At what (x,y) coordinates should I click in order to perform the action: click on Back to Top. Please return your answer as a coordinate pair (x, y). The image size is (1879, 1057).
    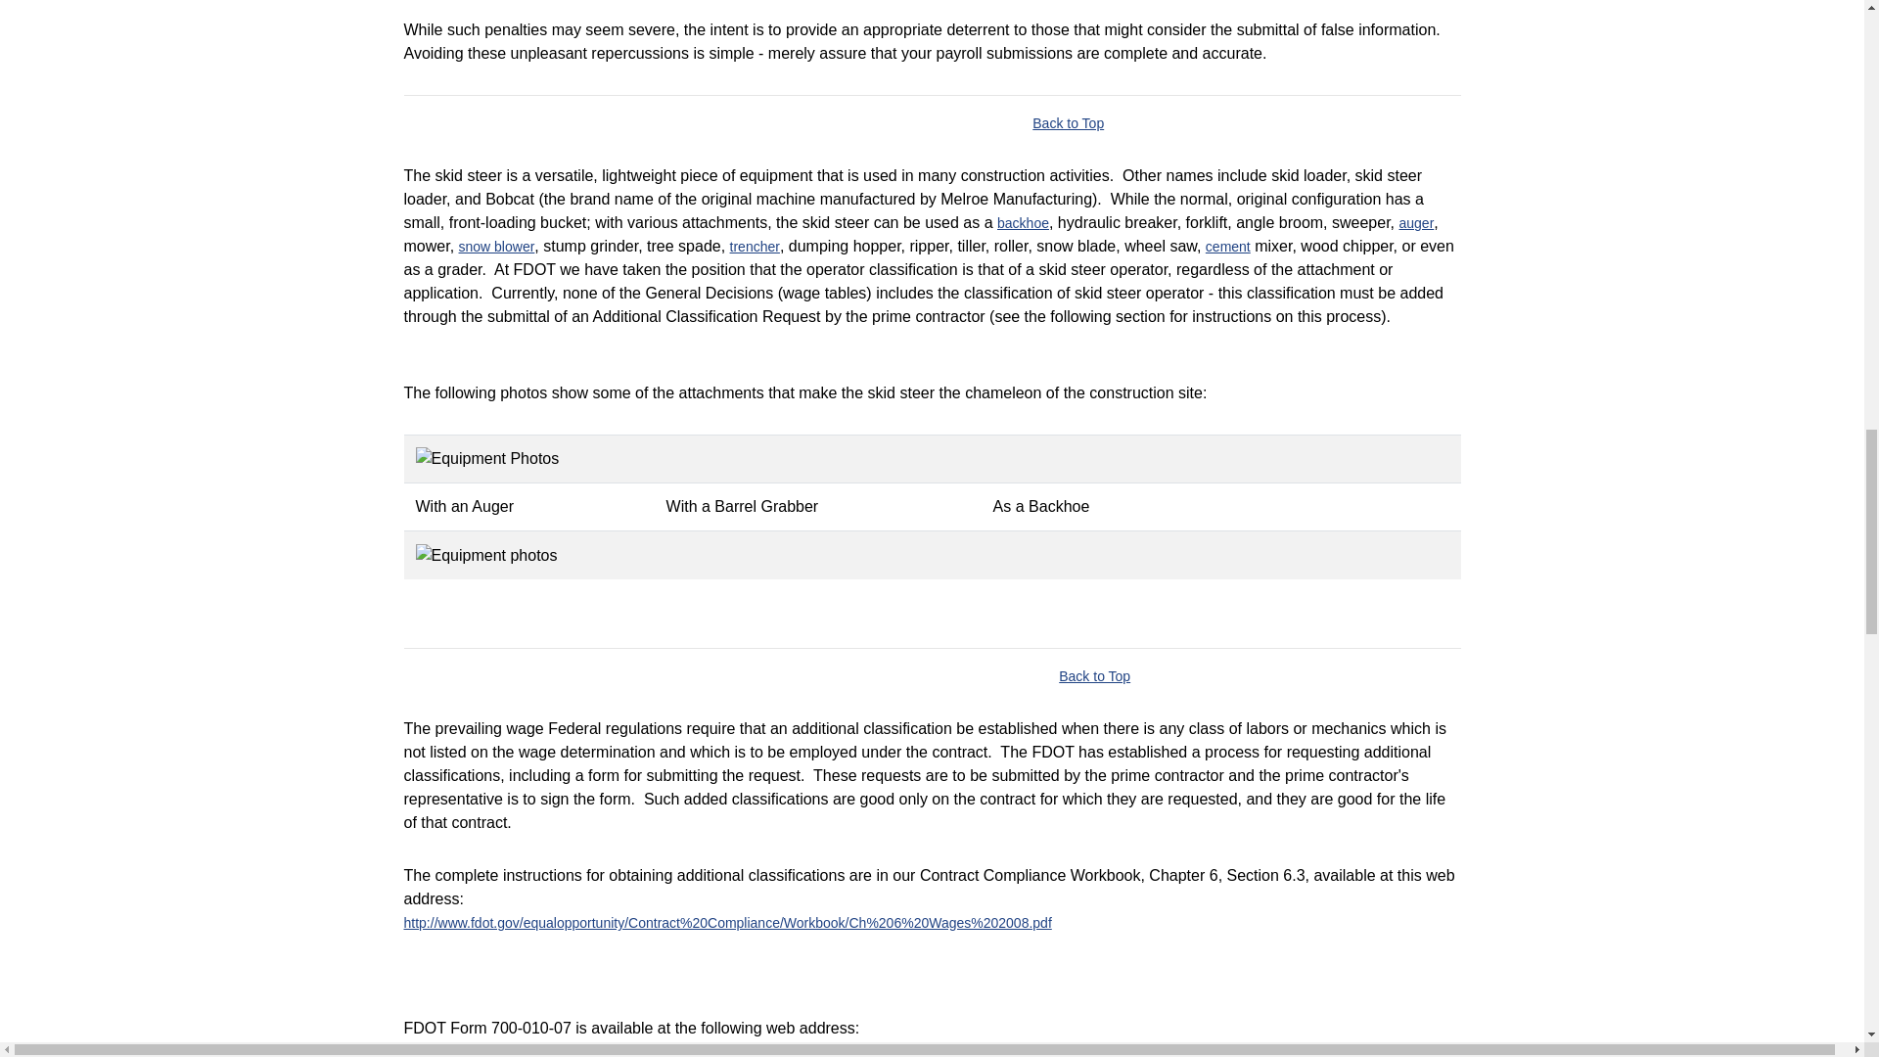
    Looking at the image, I should click on (1068, 122).